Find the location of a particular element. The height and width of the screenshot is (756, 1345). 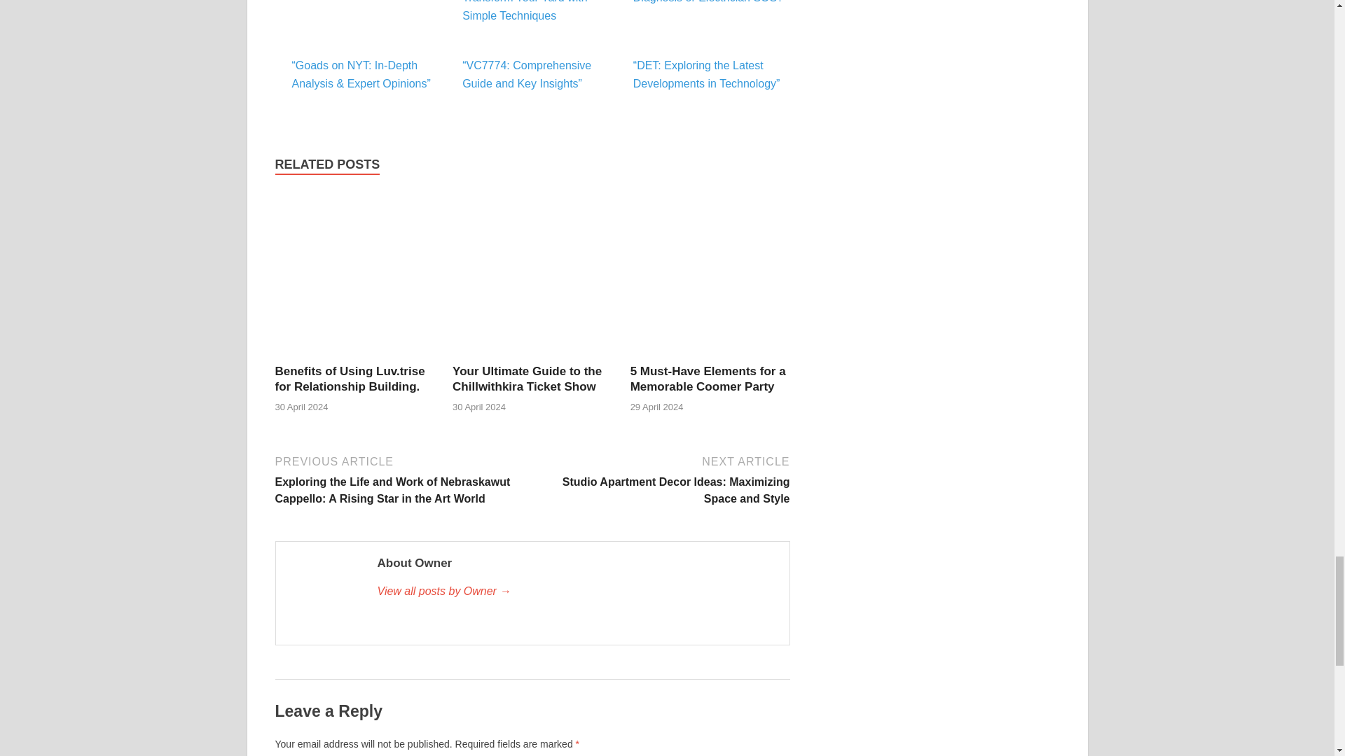

Your Ultimate Guide to the Chillwithkira Ticket Show is located at coordinates (527, 378).